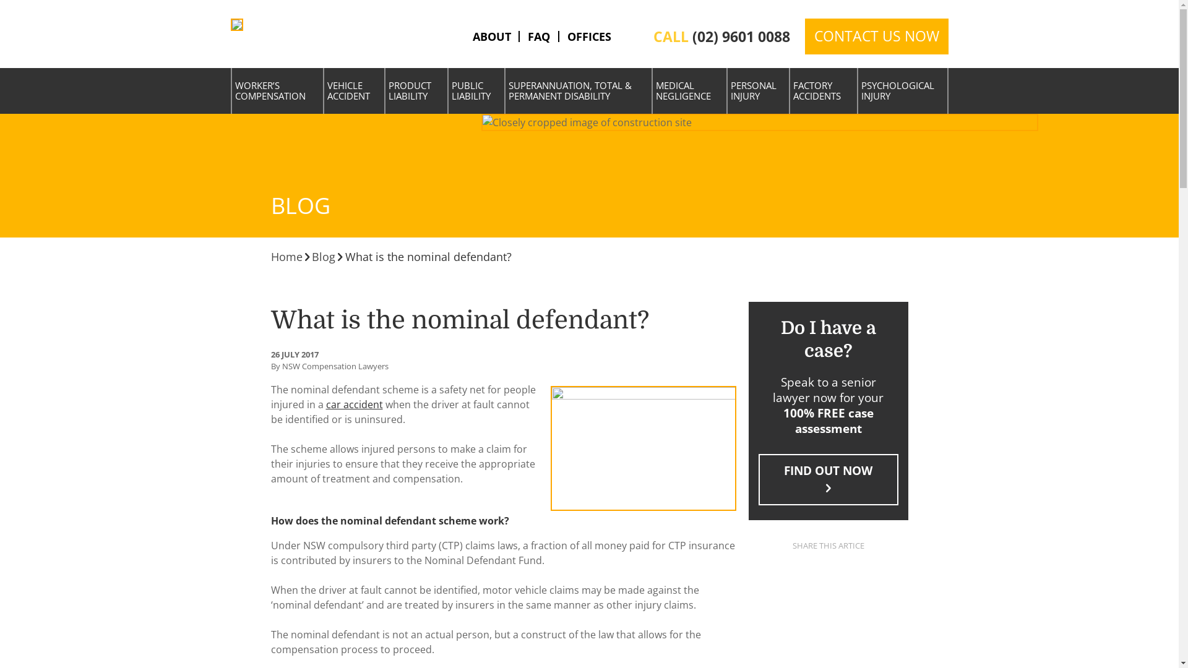 The image size is (1188, 668). Describe the element at coordinates (759, 92) in the screenshot. I see `PERSONAL INJURY` at that location.